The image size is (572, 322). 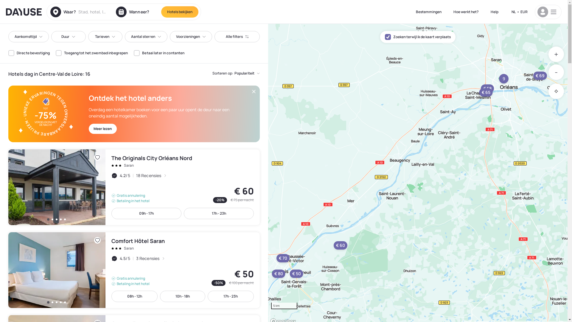 I want to click on Location, so click(x=556, y=91).